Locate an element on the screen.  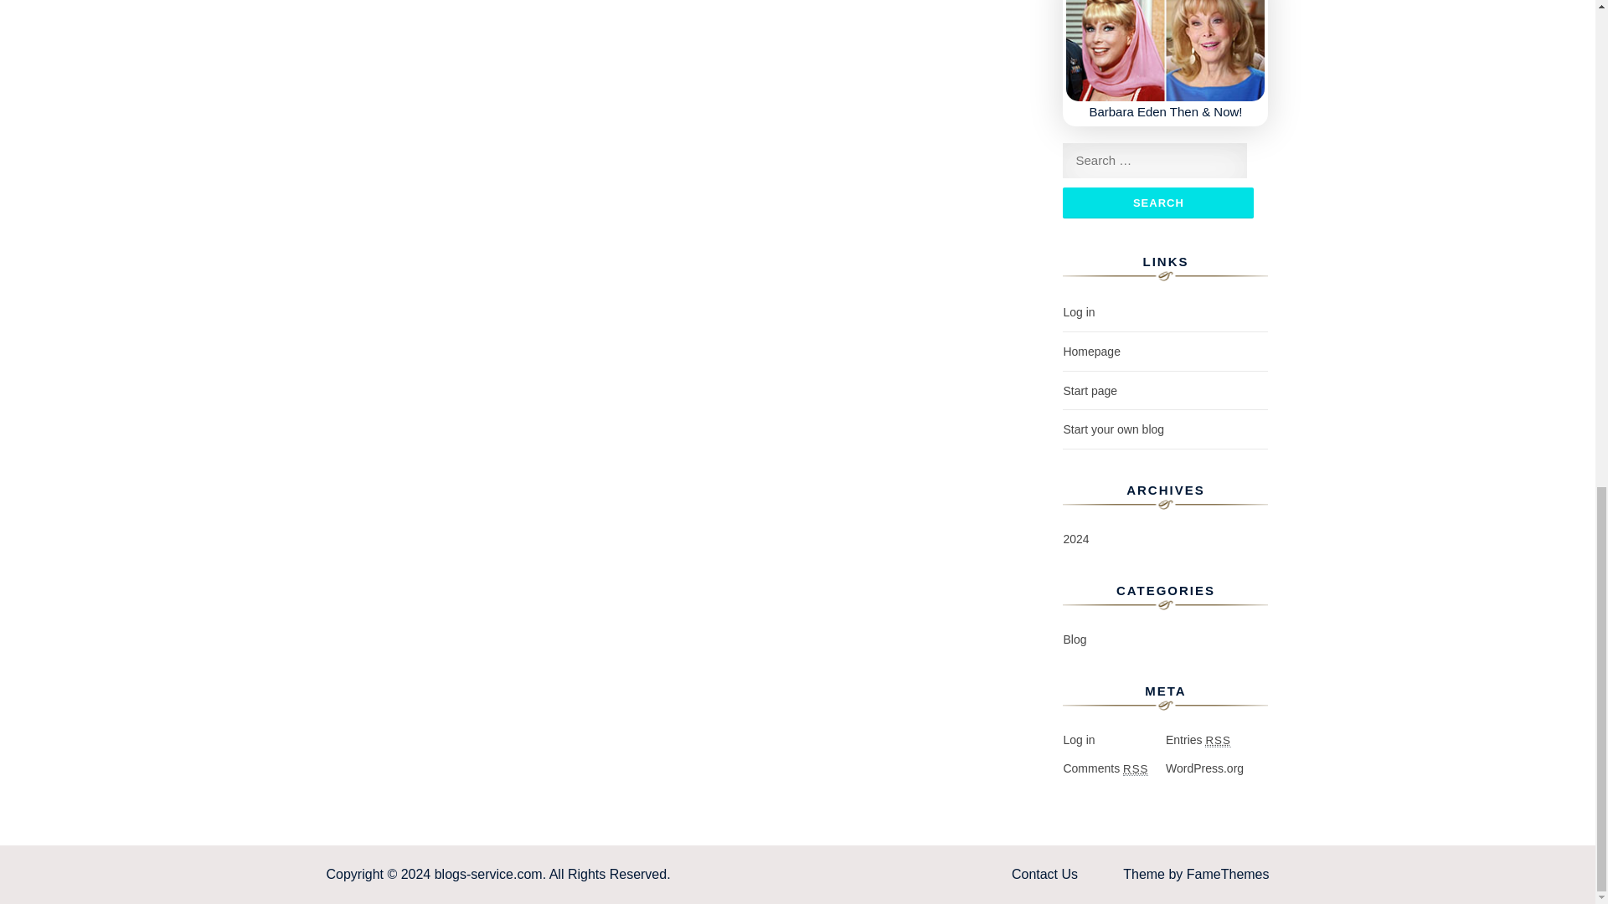
Comments RSS is located at coordinates (1105, 768).